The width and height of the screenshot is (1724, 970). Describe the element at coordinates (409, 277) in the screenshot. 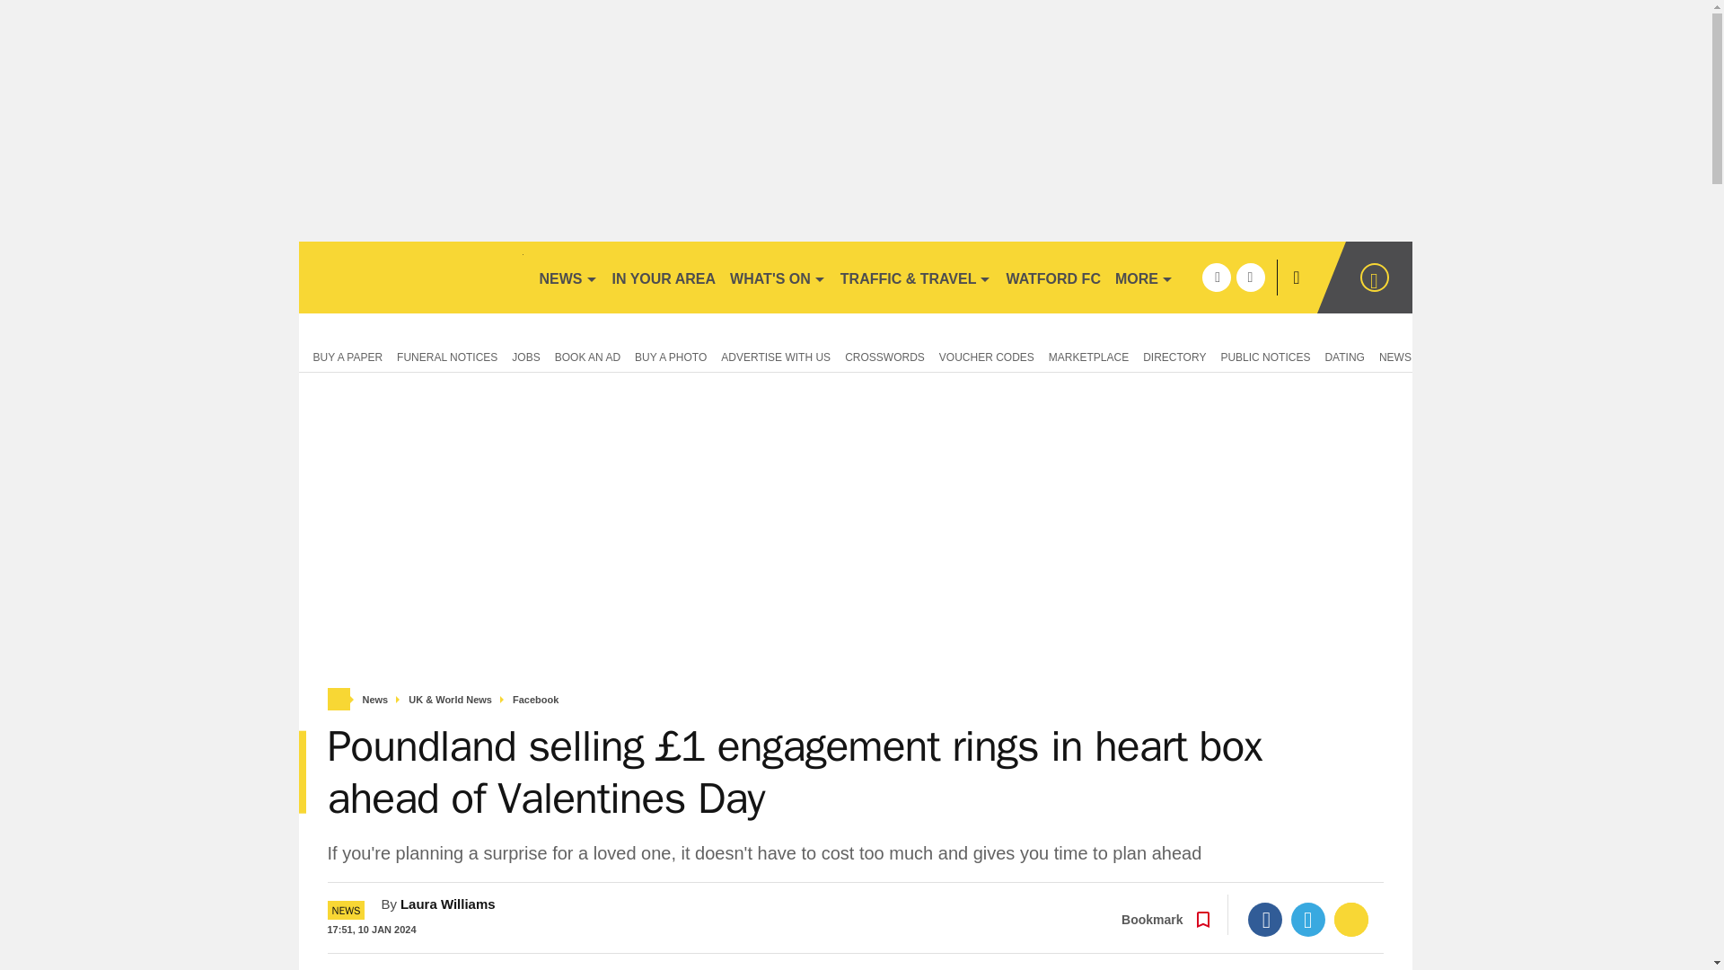

I see `hertfordshiremercury` at that location.